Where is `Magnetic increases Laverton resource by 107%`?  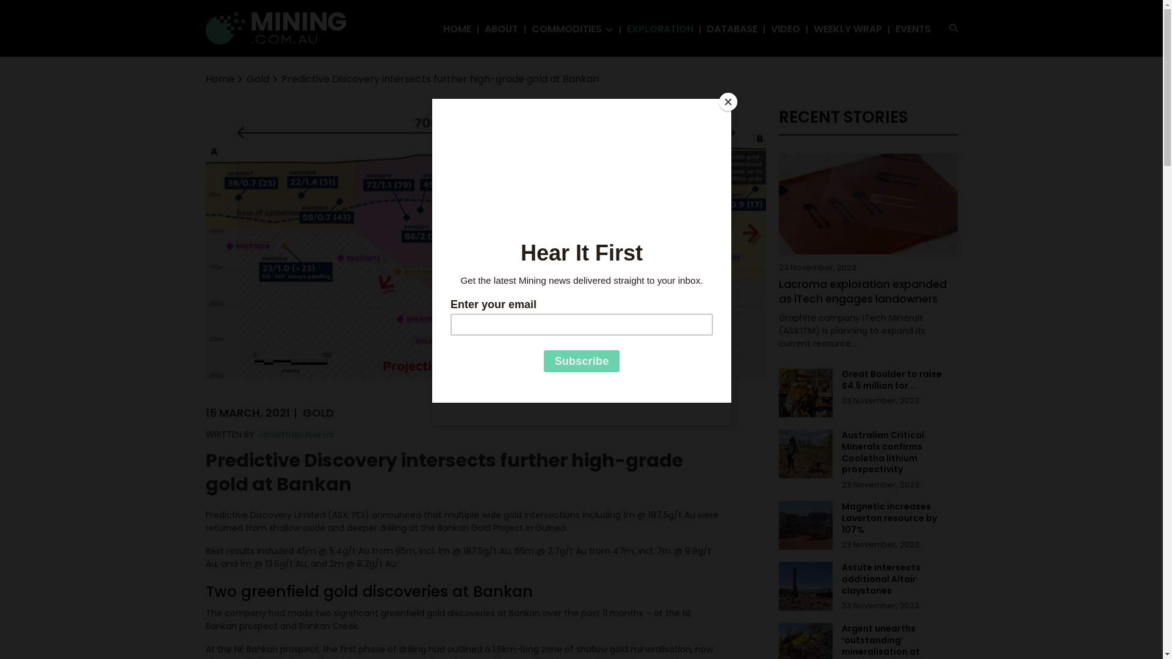
Magnetic increases Laverton resource by 107% is located at coordinates (900, 519).